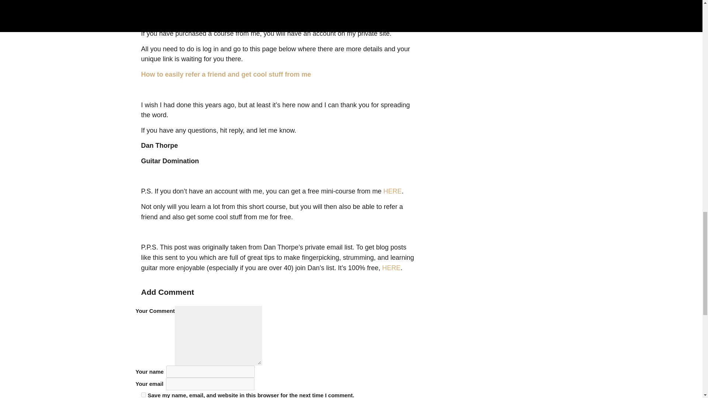 This screenshot has height=398, width=708. What do you see at coordinates (226, 74) in the screenshot?
I see `How to easily refer a friend and get cool stuff from me` at bounding box center [226, 74].